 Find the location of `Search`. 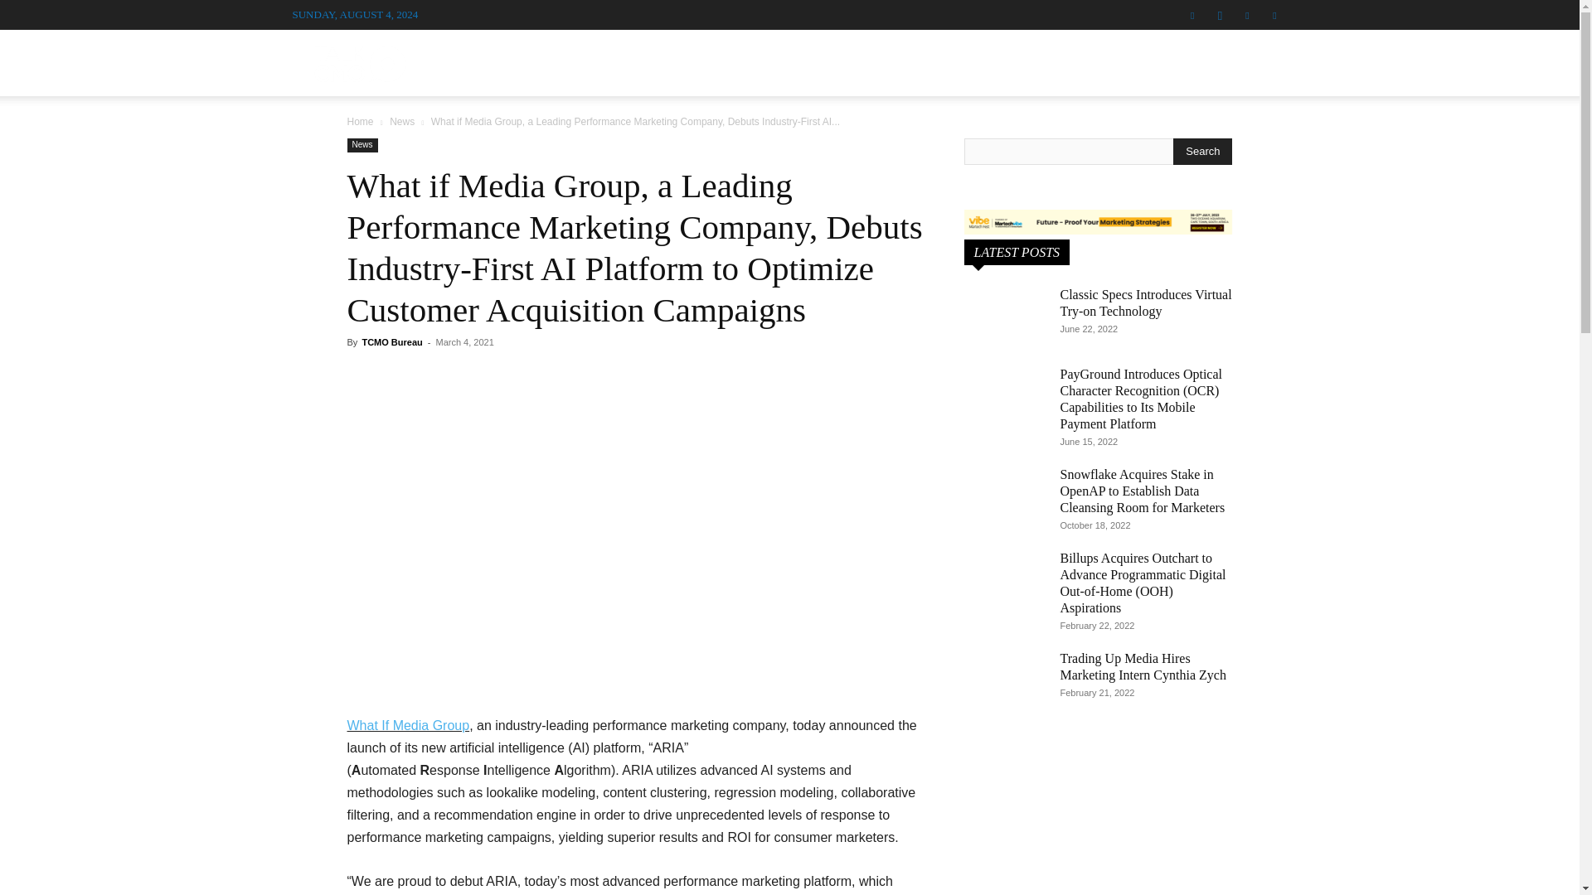

Search is located at coordinates (1240, 142).